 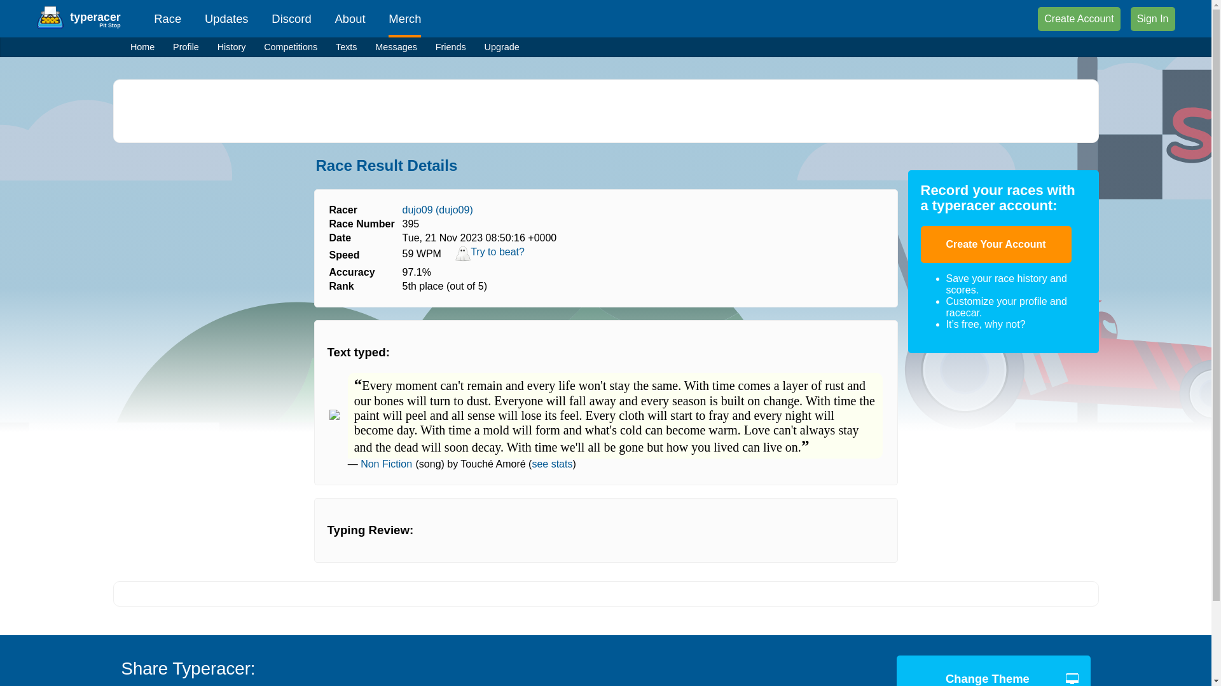 I want to click on Try to beat?, so click(x=490, y=258).